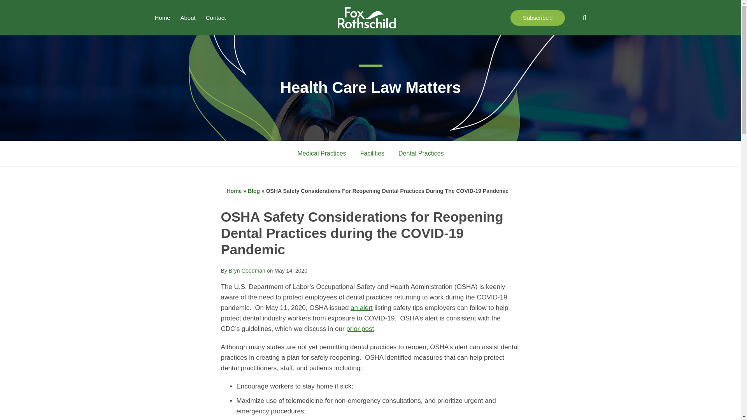 The width and height of the screenshot is (747, 420). I want to click on Medical Practices, so click(321, 154).